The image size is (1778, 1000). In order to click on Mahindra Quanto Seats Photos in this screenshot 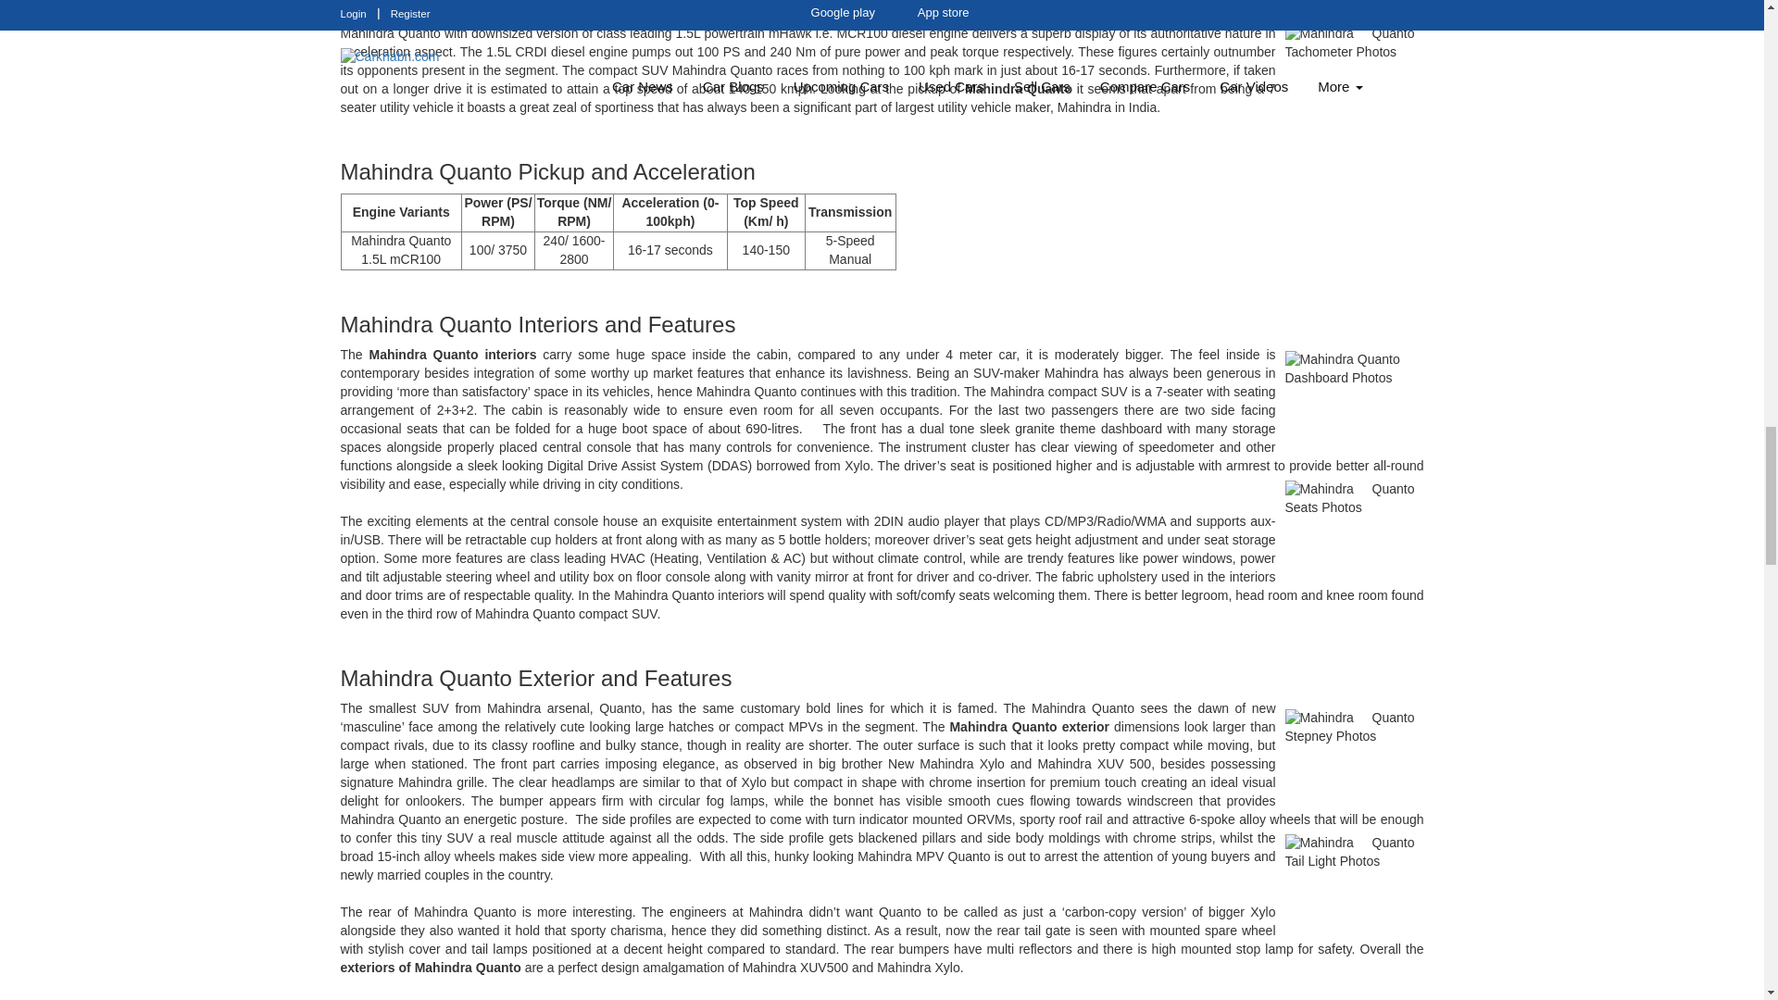, I will do `click(1350, 522)`.